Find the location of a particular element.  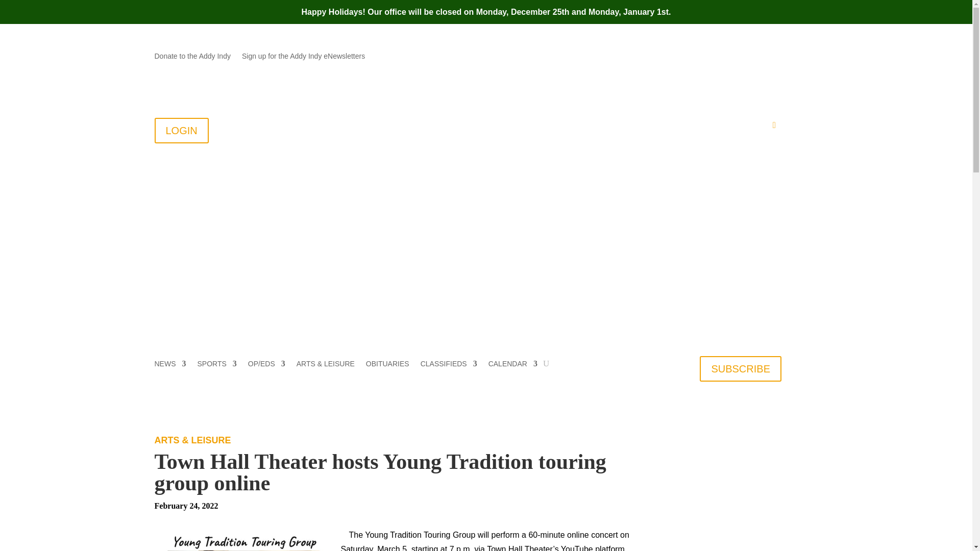

Advertise is located at coordinates (635, 128).